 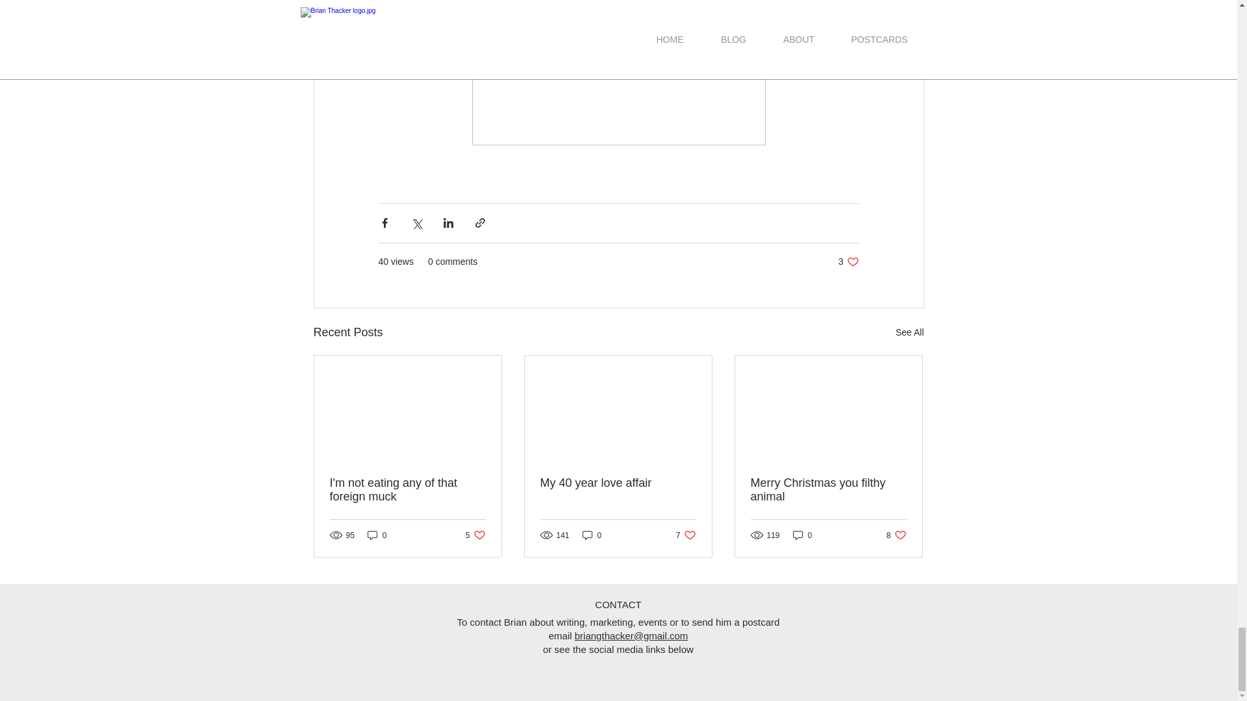 I want to click on My 40 year love affair, so click(x=896, y=535).